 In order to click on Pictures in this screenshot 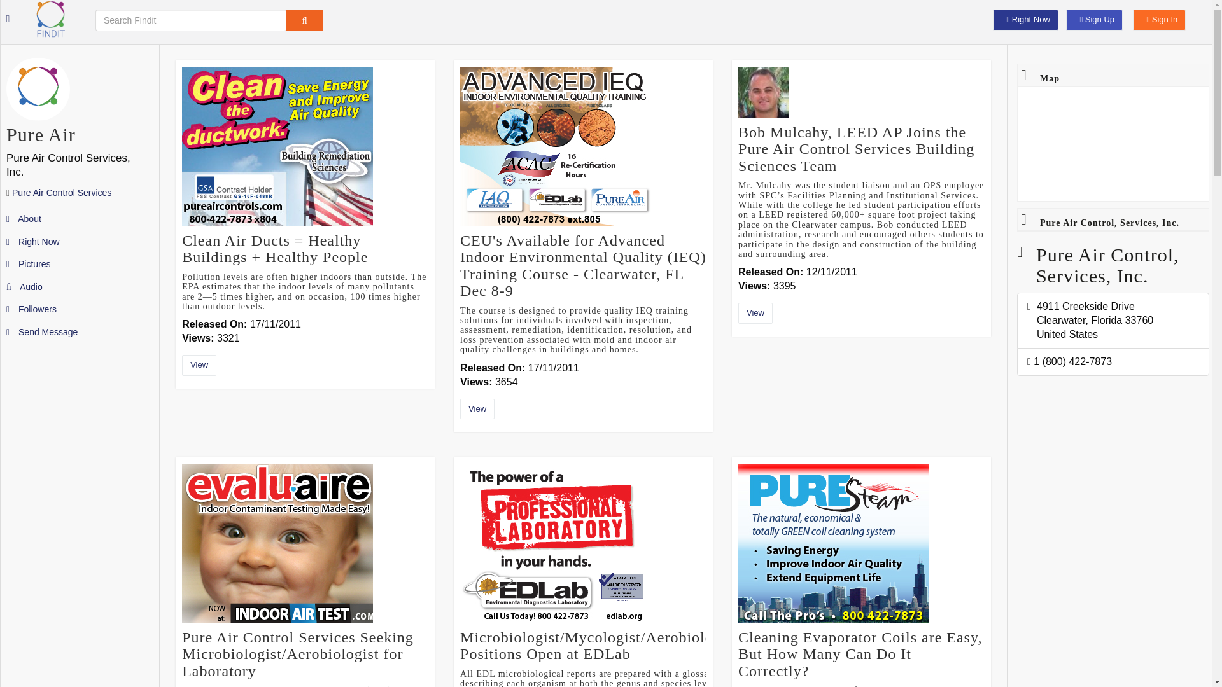, I will do `click(28, 264)`.